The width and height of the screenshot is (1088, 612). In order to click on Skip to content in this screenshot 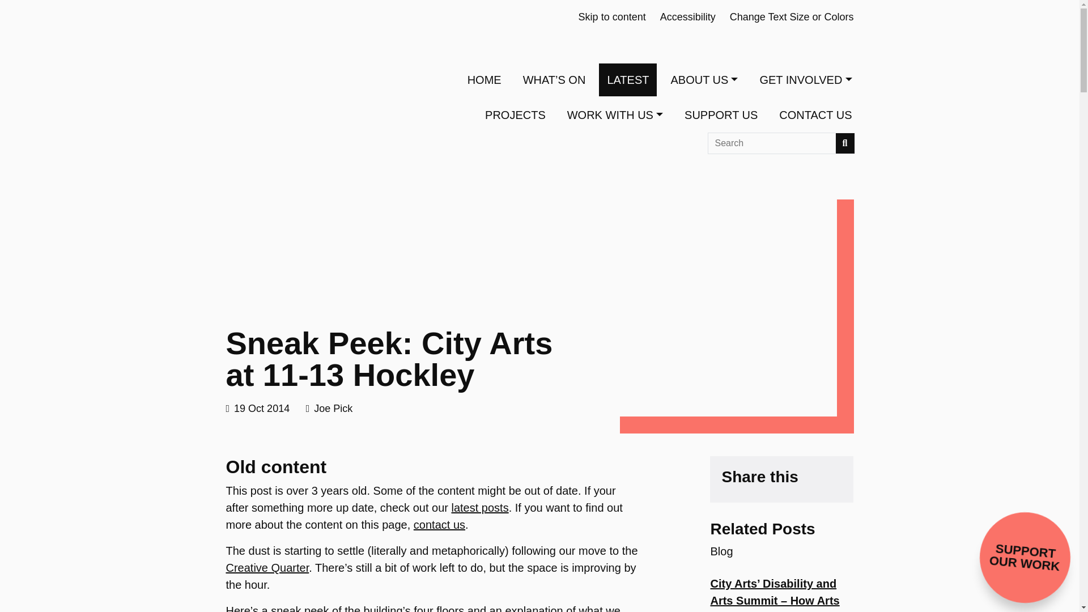, I will do `click(612, 17)`.